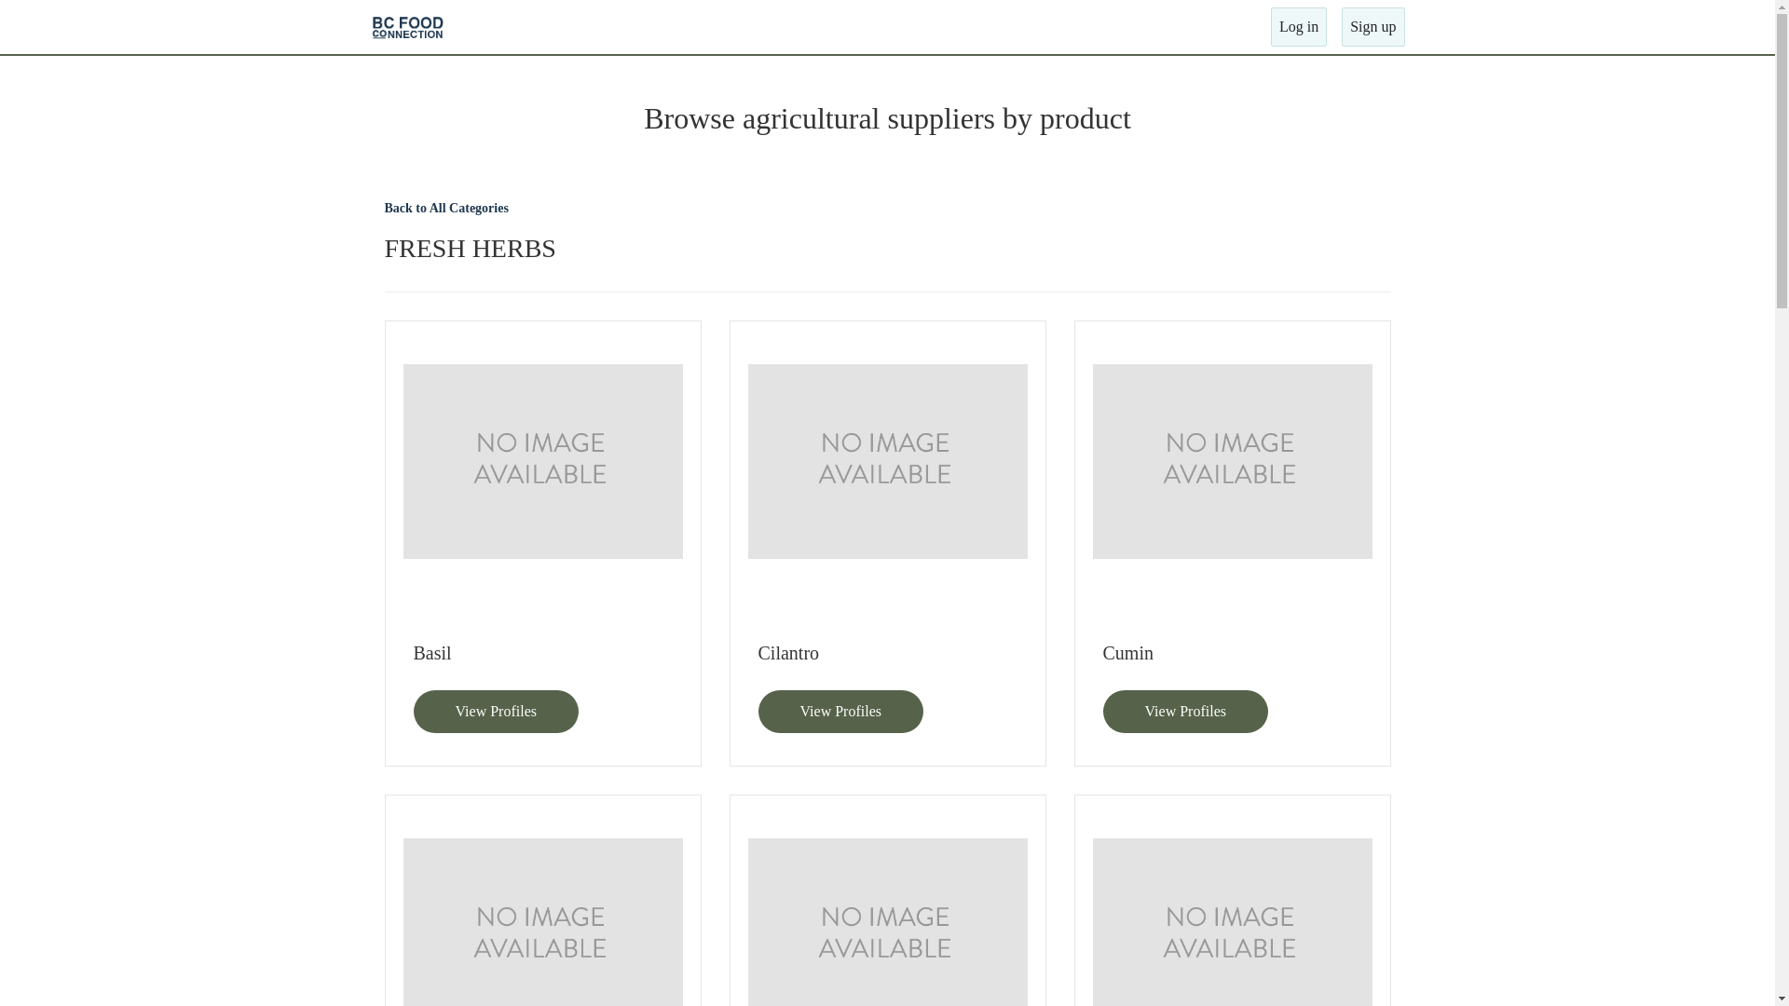 This screenshot has height=1006, width=1789. What do you see at coordinates (840, 712) in the screenshot?
I see `View Profiles` at bounding box center [840, 712].